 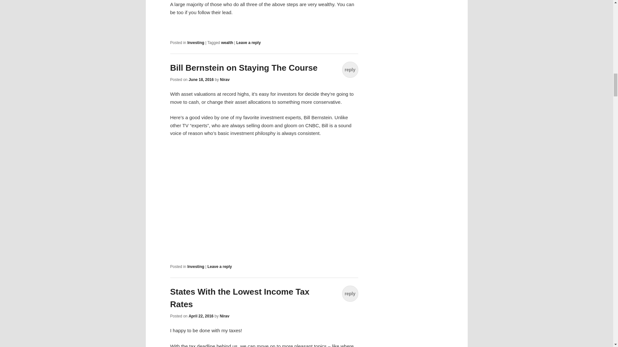 What do you see at coordinates (196, 267) in the screenshot?
I see `Investing` at bounding box center [196, 267].